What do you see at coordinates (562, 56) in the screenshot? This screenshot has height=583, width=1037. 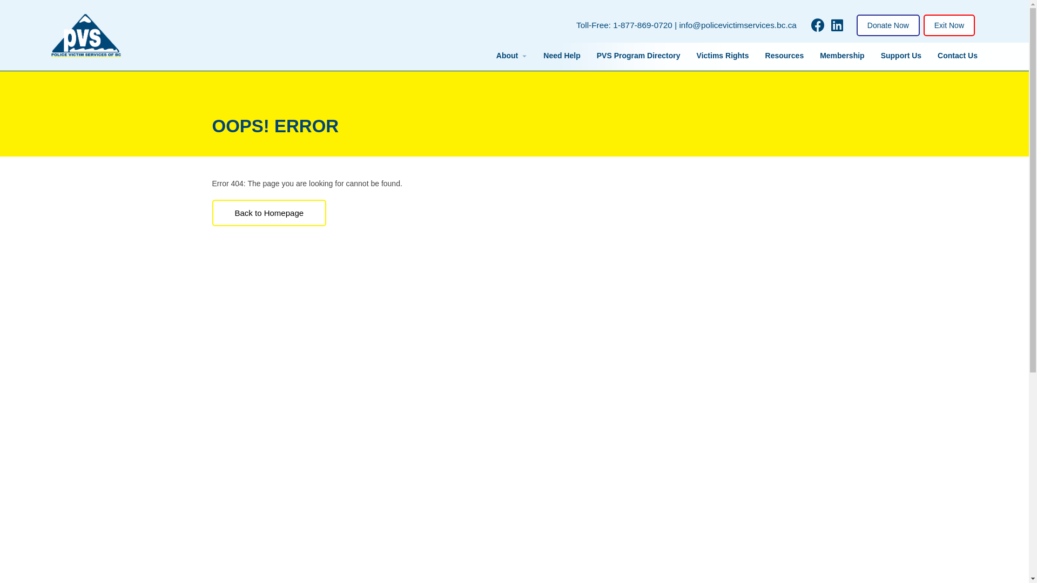 I see `Need Help` at bounding box center [562, 56].